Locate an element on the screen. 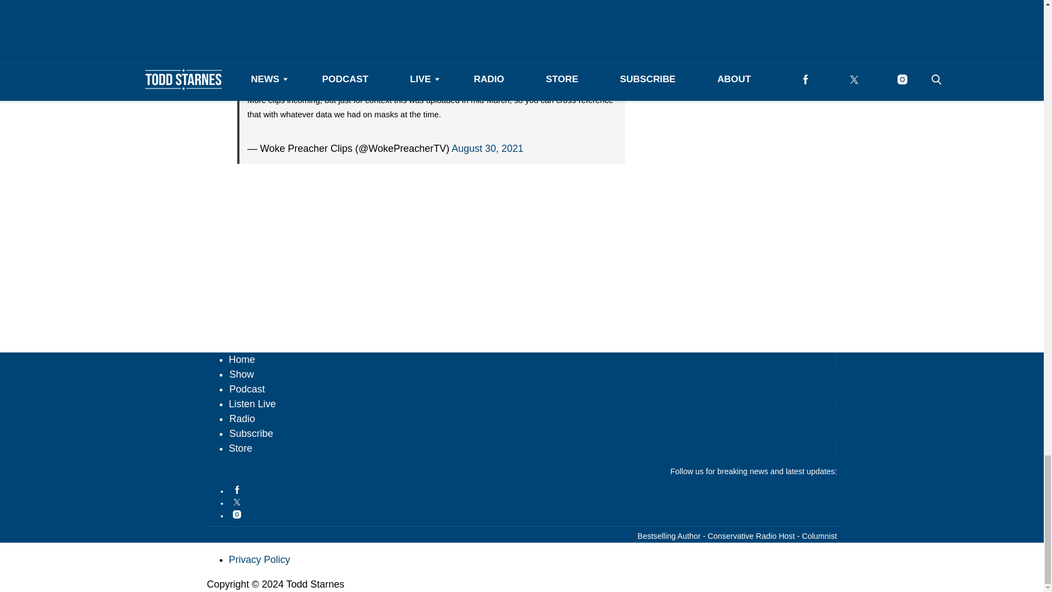  August 30, 2021 is located at coordinates (487, 148).